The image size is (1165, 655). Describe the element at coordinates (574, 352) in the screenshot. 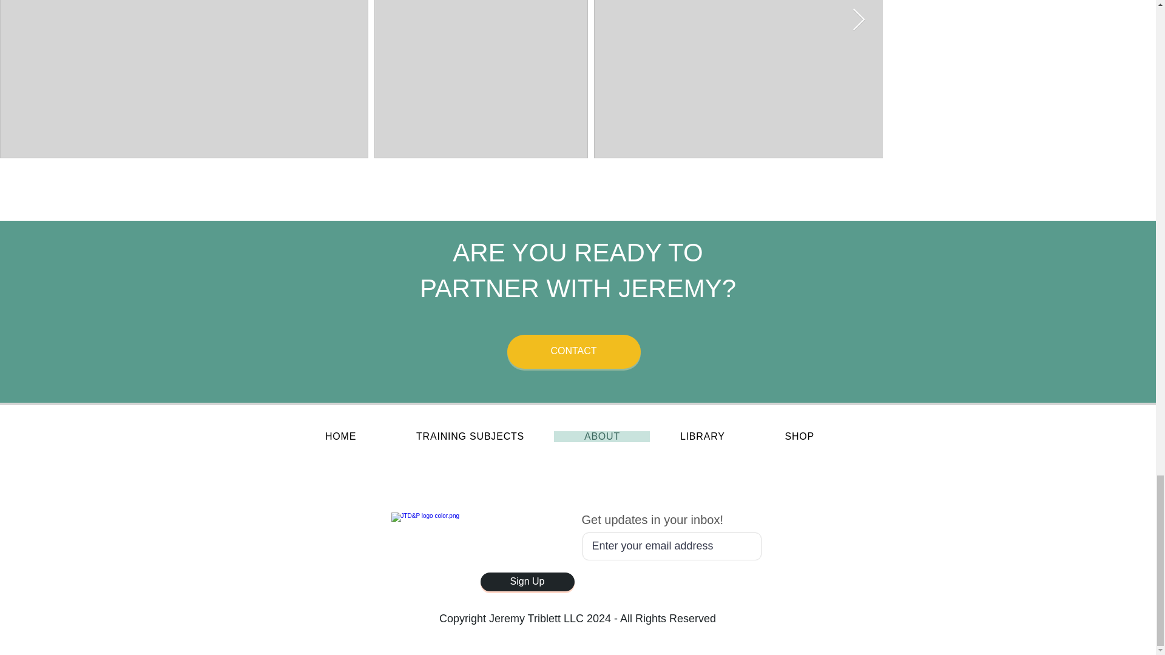

I see `CONTACT` at that location.